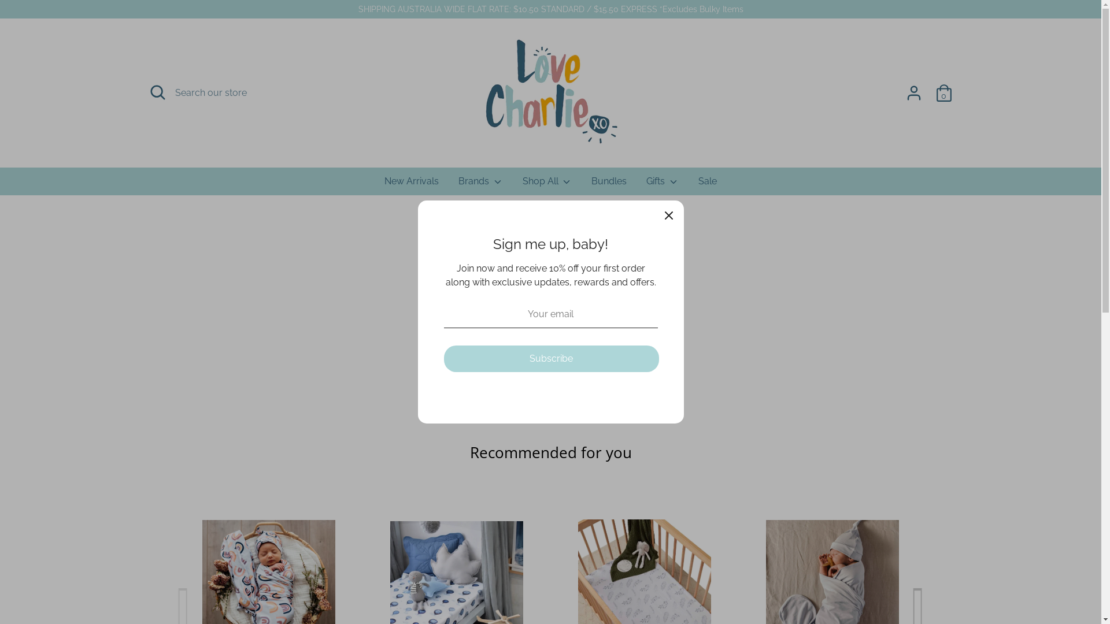 This screenshot has width=1110, height=624. Describe the element at coordinates (551, 359) in the screenshot. I see `Subscribe` at that location.